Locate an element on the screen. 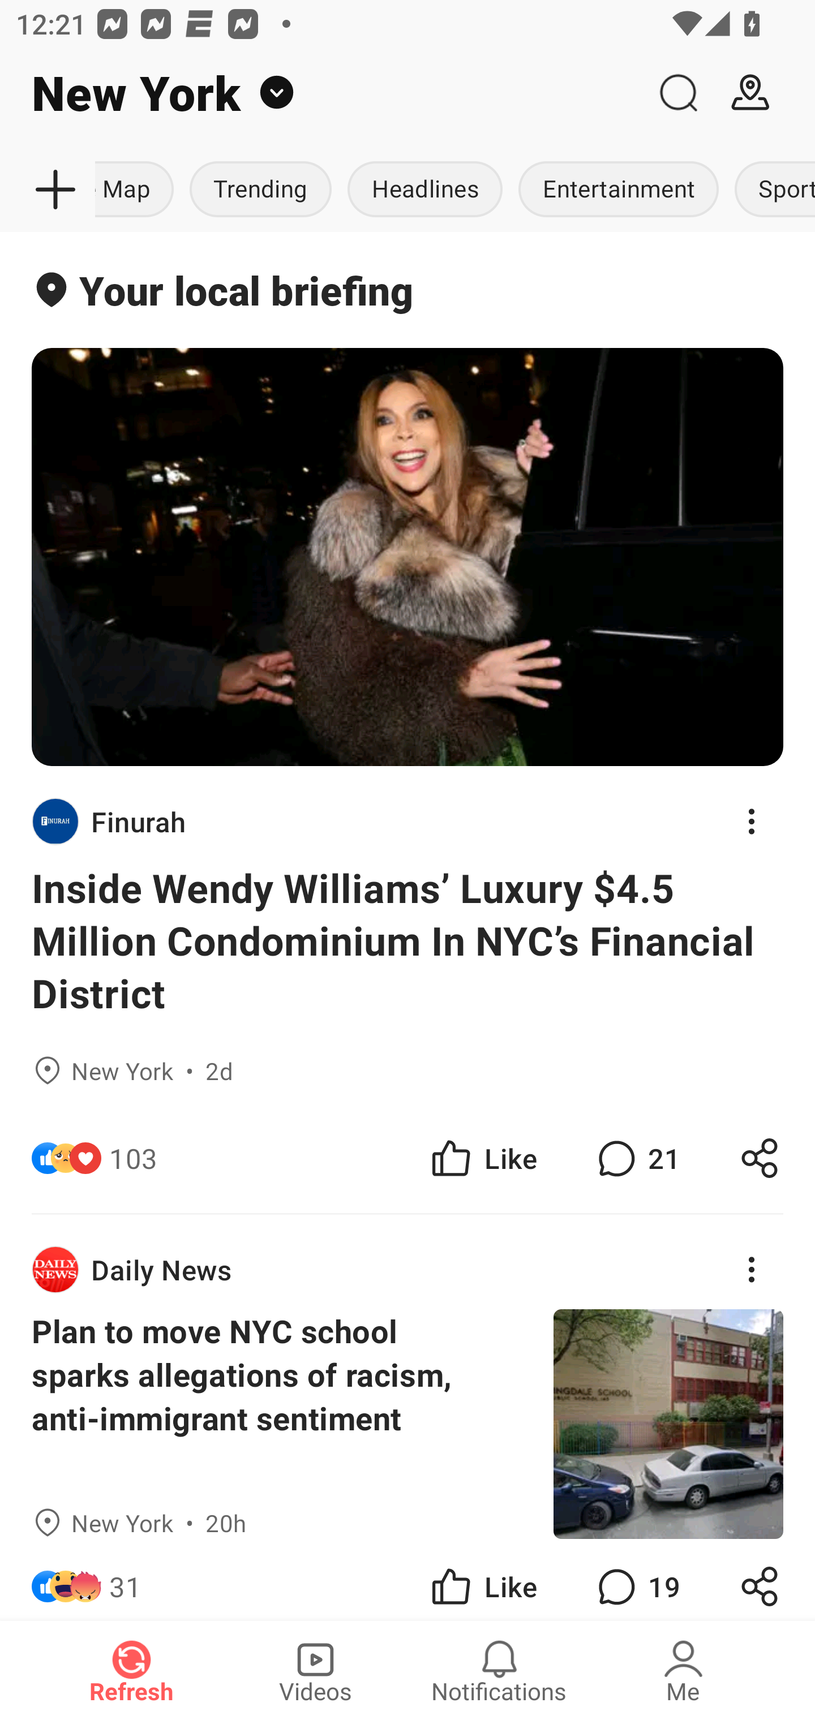 This screenshot has width=815, height=1720. 21 is located at coordinates (636, 1158).